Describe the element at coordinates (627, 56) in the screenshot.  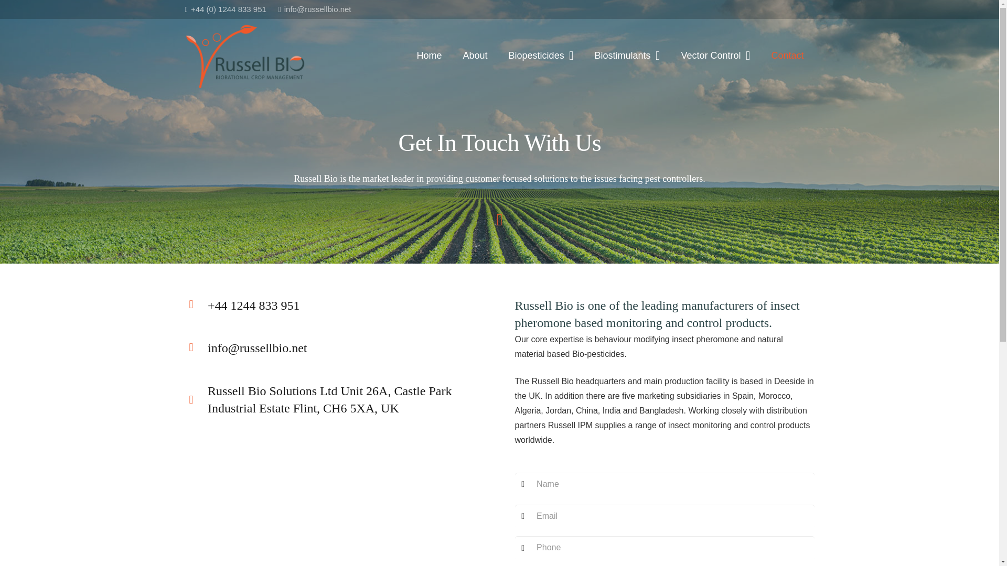
I see `Biostimulants` at that location.